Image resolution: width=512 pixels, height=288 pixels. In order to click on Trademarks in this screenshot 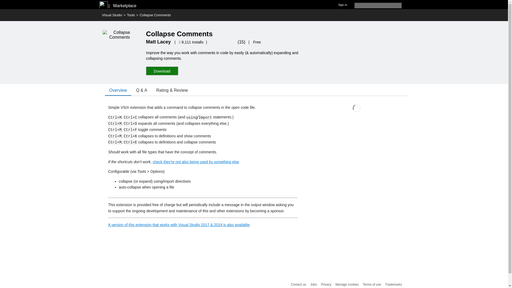, I will do `click(393, 284)`.